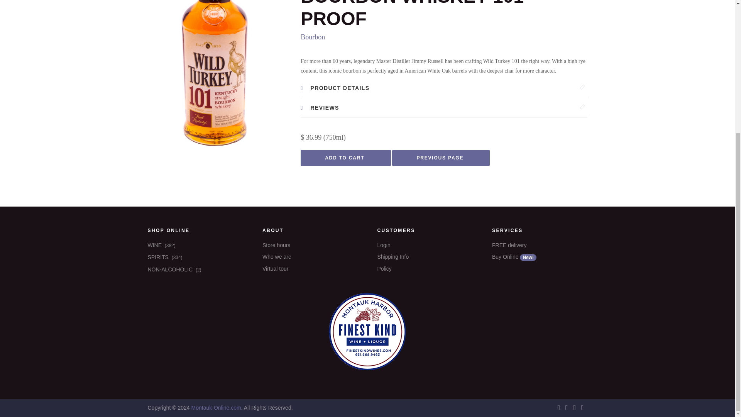 The image size is (741, 417). I want to click on Store hours, so click(310, 245).